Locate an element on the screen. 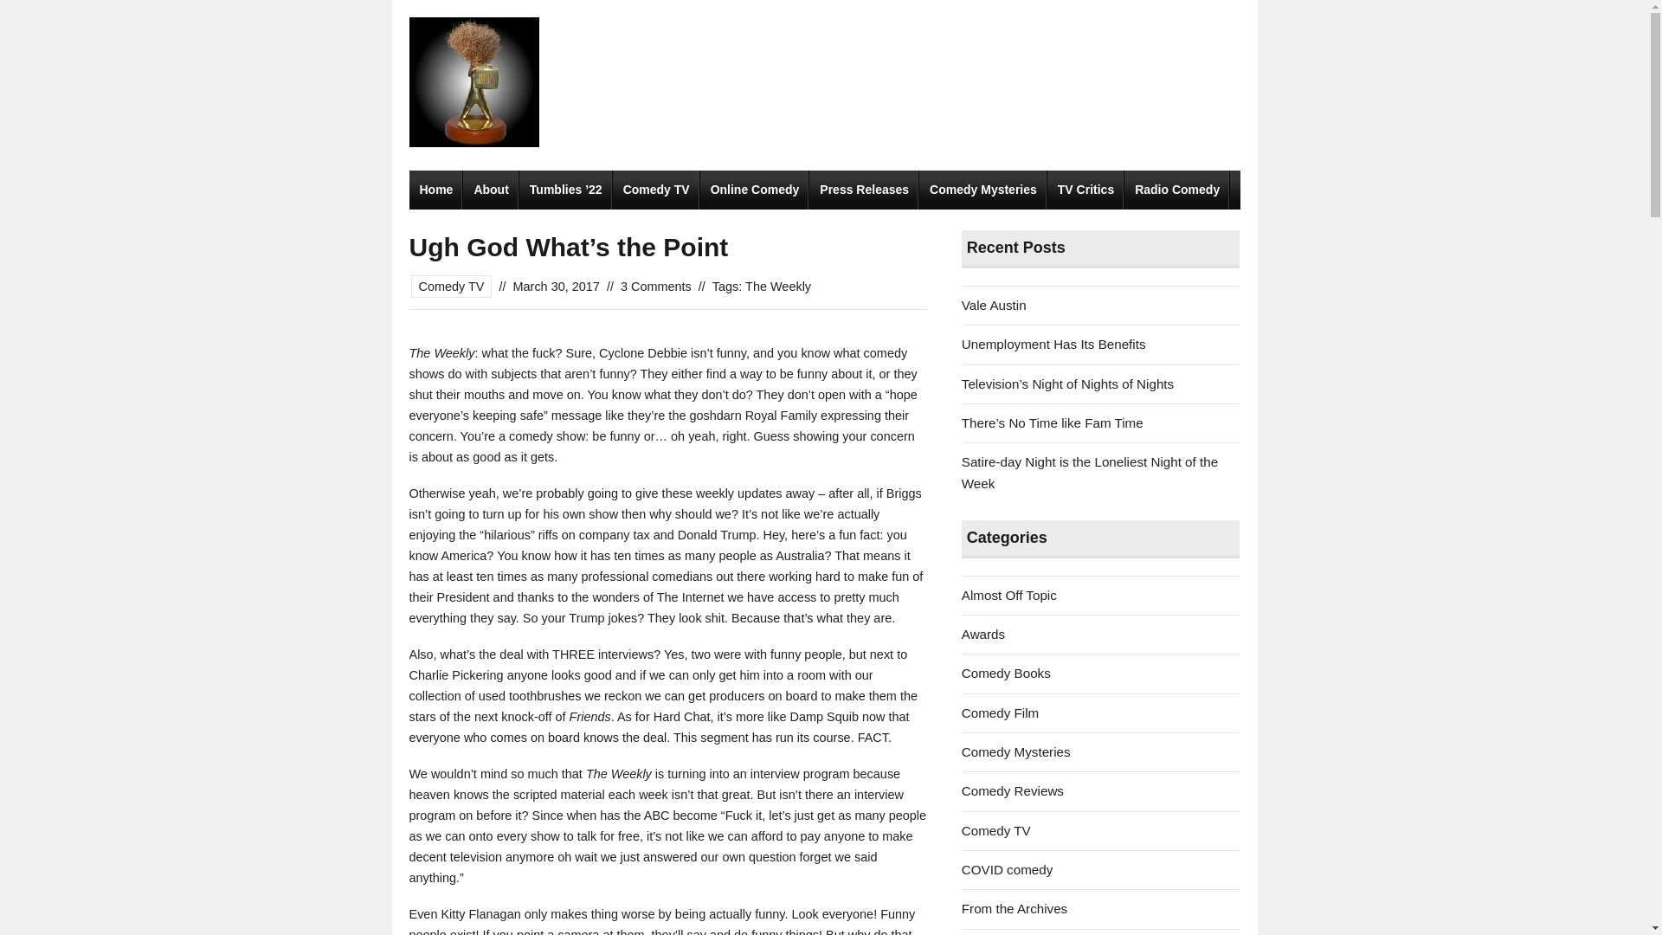 This screenshot has width=1662, height=935. Comedy Mysteries is located at coordinates (982, 189).